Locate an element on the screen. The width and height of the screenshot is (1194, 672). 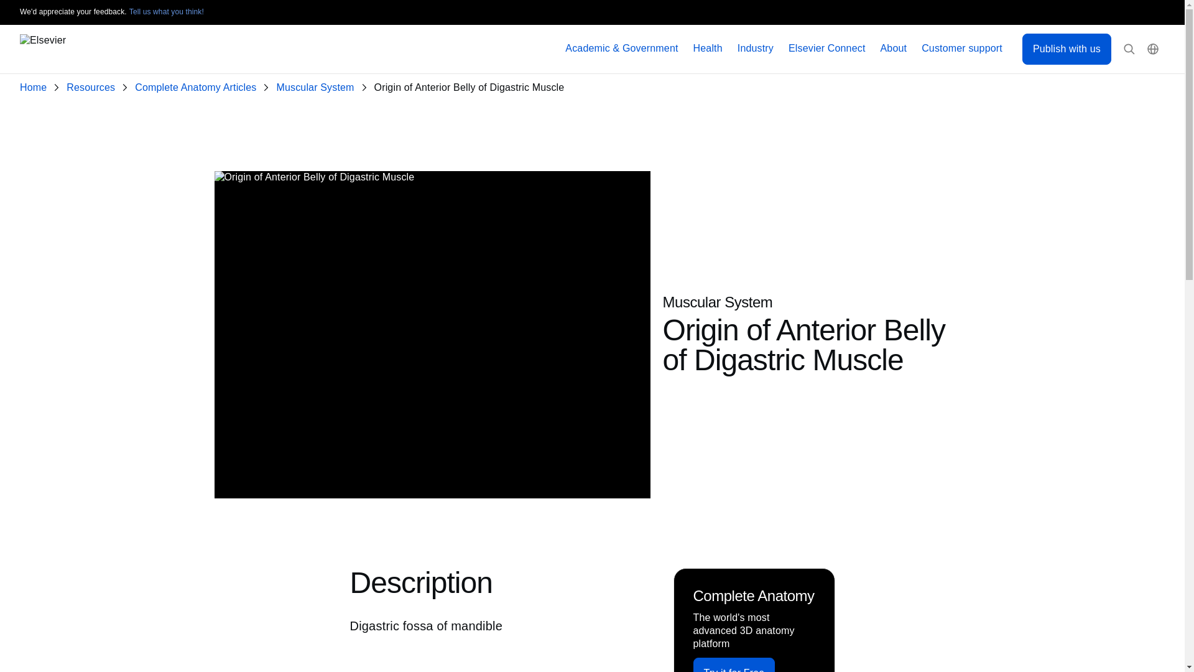
Home is located at coordinates (35, 88).